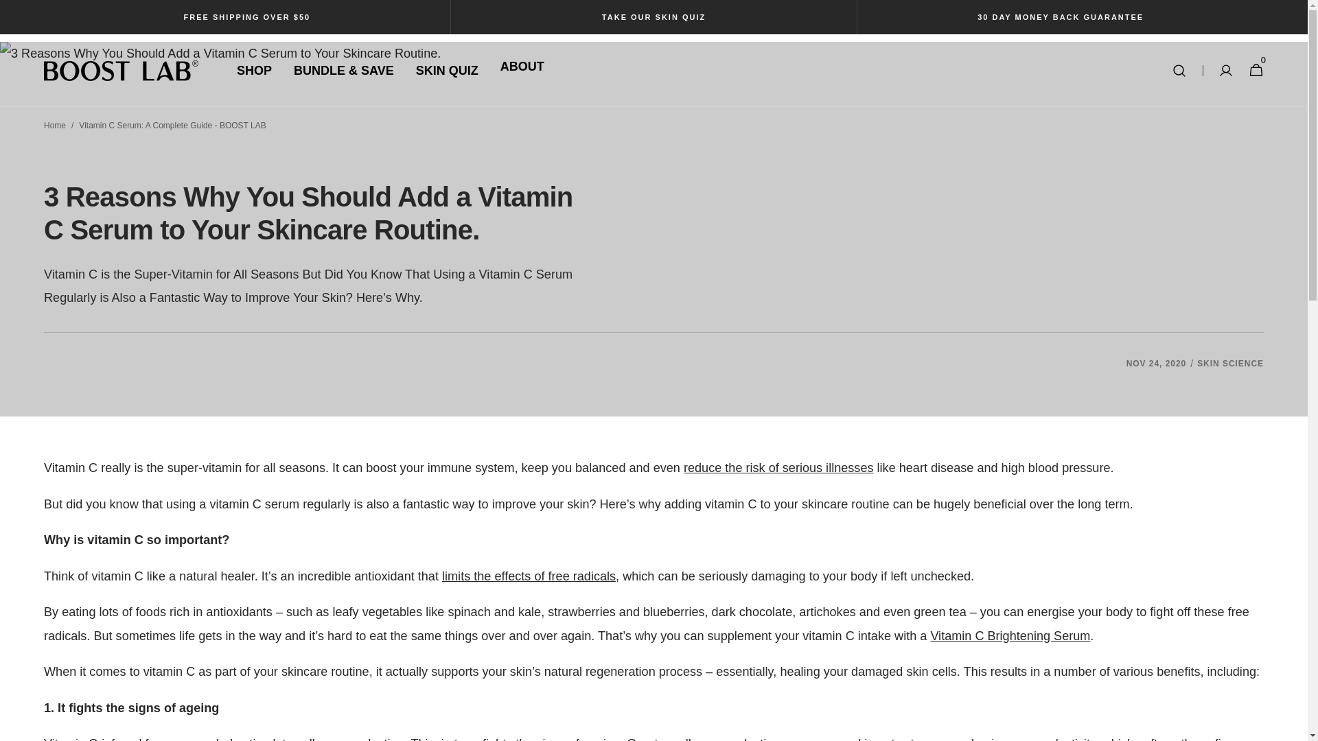 This screenshot has height=741, width=1318. What do you see at coordinates (447, 70) in the screenshot?
I see `Skin Quiz` at bounding box center [447, 70].